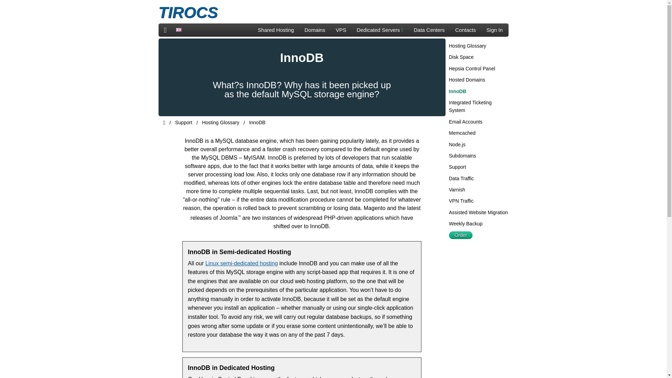 This screenshot has width=672, height=378. I want to click on InnoDB, so click(457, 91).